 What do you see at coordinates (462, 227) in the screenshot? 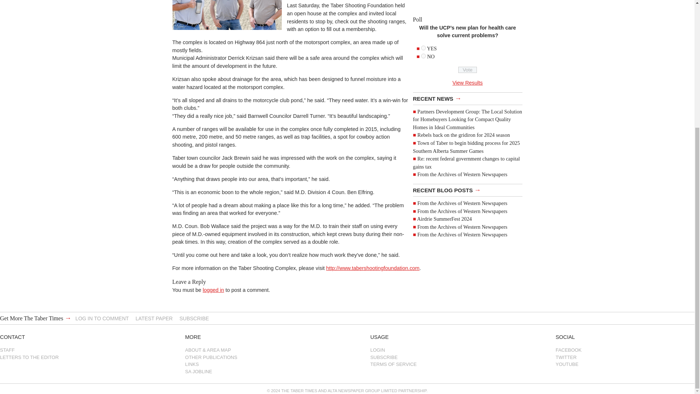
I see `From the Archives of Western Newspapers` at bounding box center [462, 227].